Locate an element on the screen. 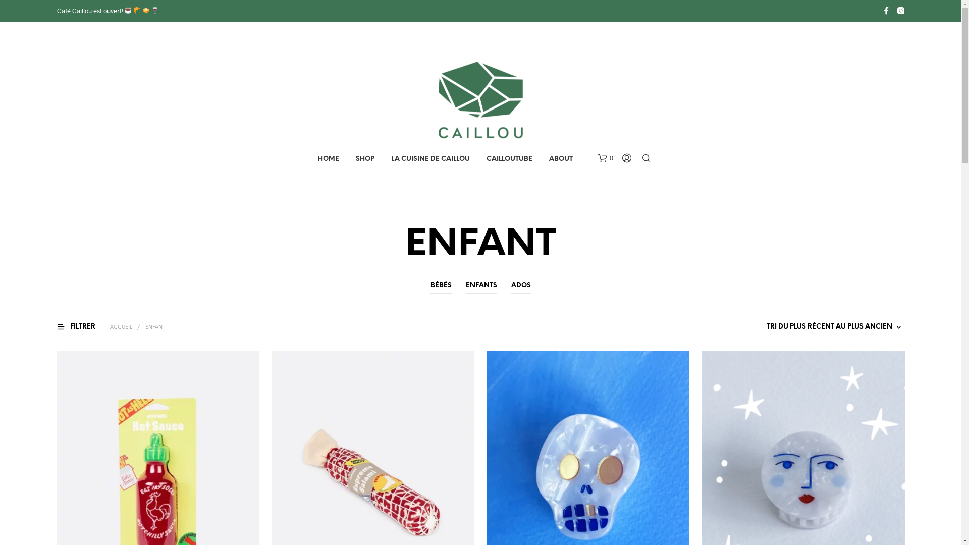 The height and width of the screenshot is (545, 969). HOME is located at coordinates (328, 159).